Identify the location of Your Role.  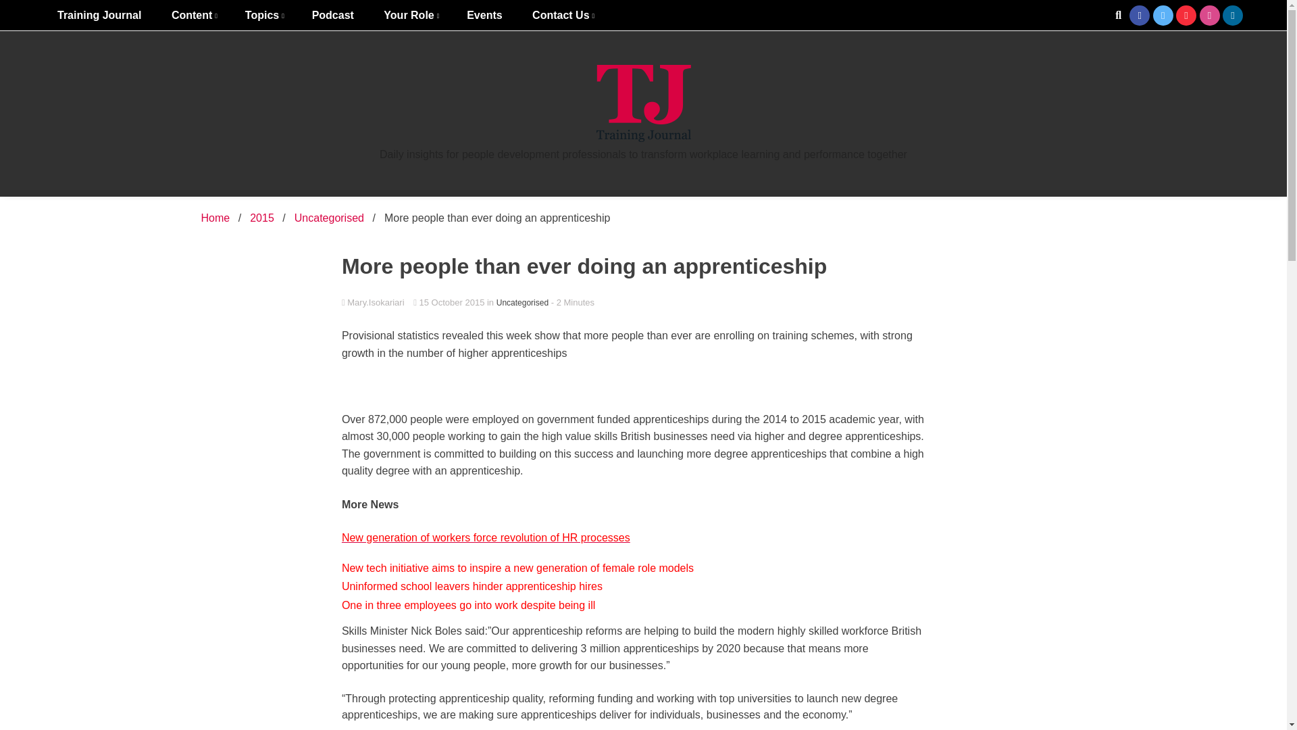
(409, 15).